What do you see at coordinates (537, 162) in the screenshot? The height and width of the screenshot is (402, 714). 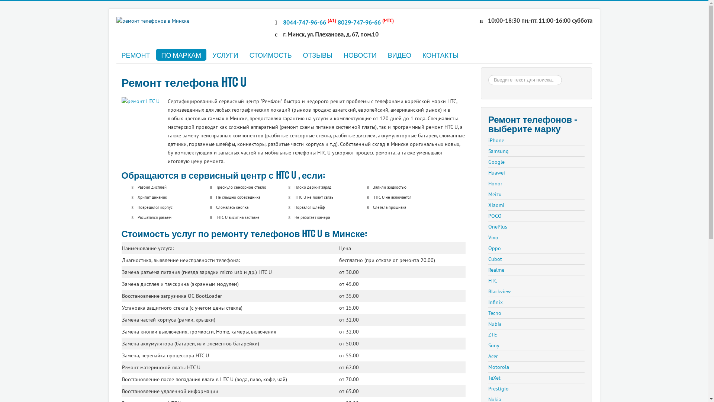 I see `Google` at bounding box center [537, 162].